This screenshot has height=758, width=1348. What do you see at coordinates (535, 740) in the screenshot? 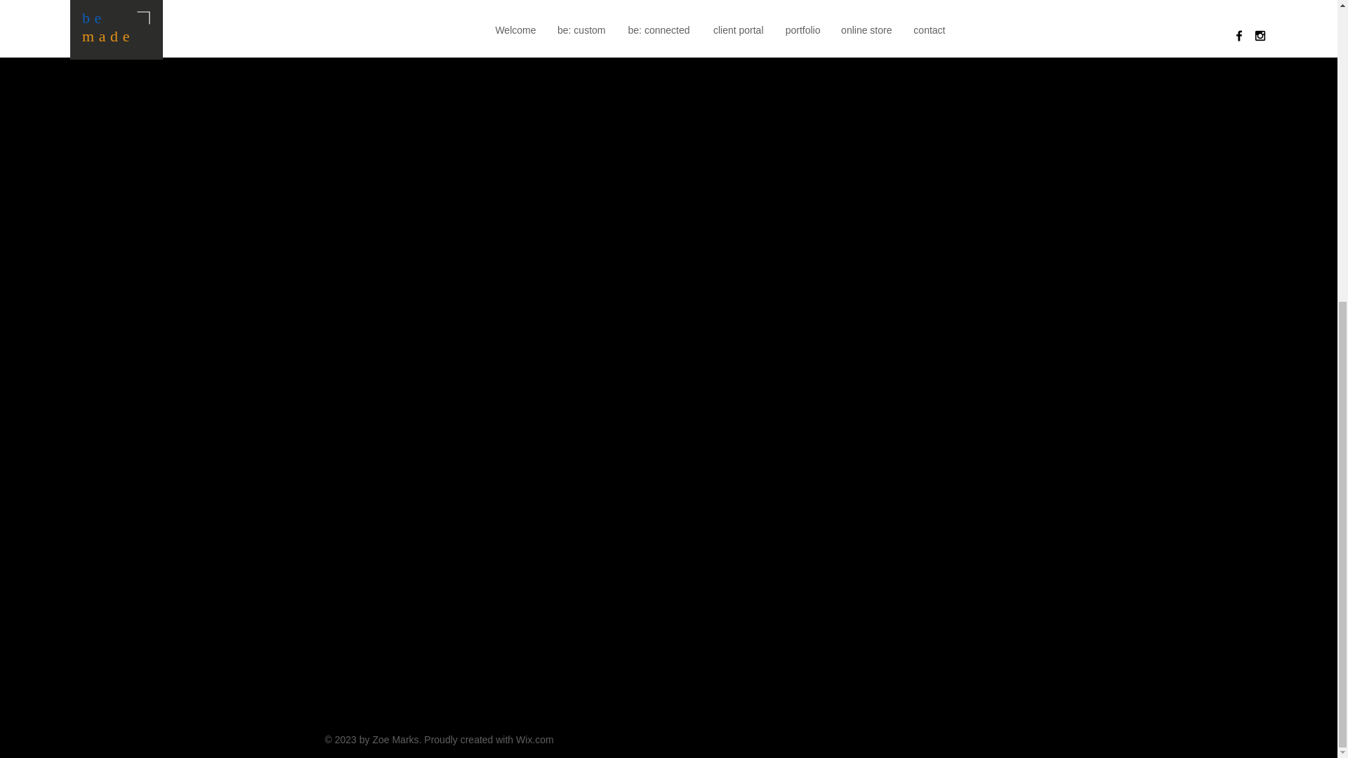
I see `Wix.com` at bounding box center [535, 740].